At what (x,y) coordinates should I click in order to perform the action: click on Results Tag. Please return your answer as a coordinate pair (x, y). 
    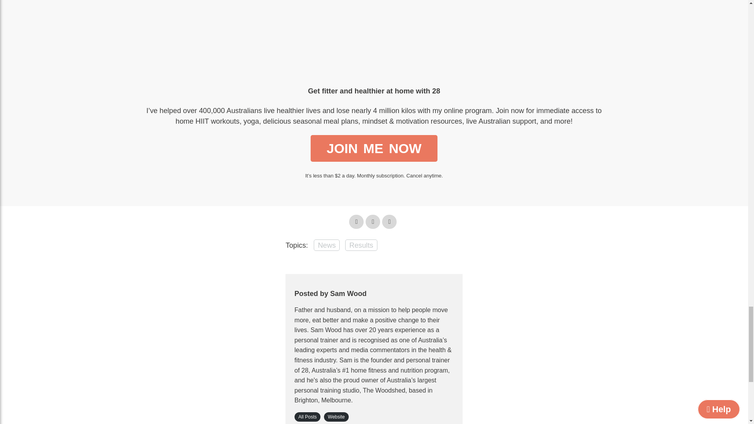
    Looking at the image, I should click on (361, 245).